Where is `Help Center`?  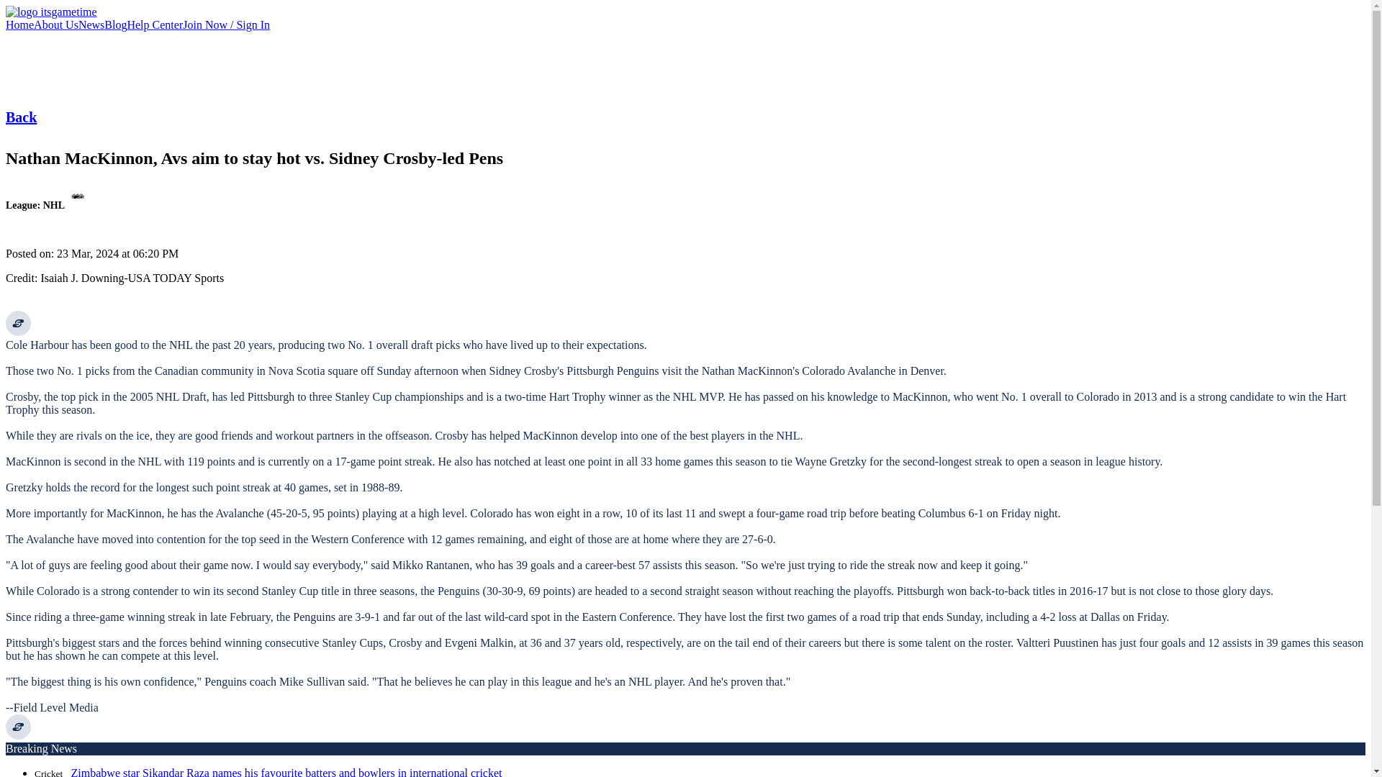 Help Center is located at coordinates (154, 24).